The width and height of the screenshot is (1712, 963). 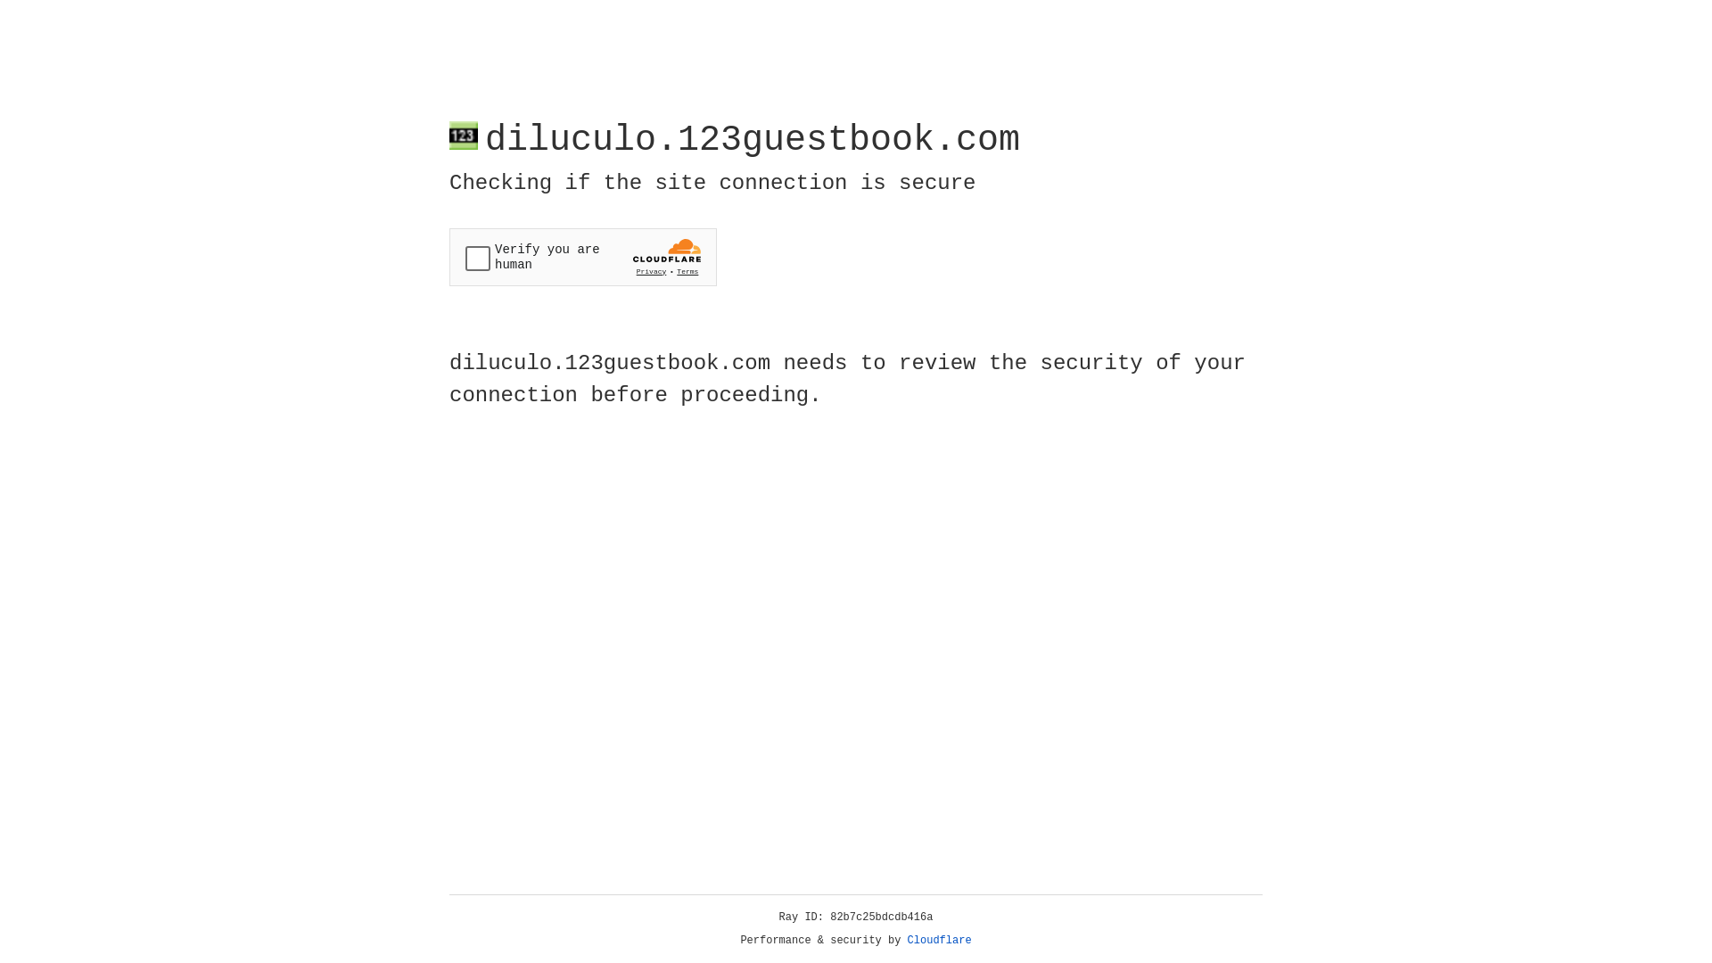 What do you see at coordinates (940, 941) in the screenshot?
I see `Cloudflare` at bounding box center [940, 941].